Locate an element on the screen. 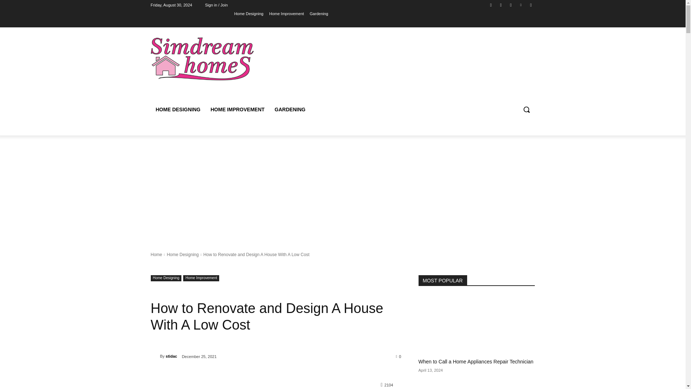 This screenshot has height=389, width=691. Twitter is located at coordinates (510, 5).